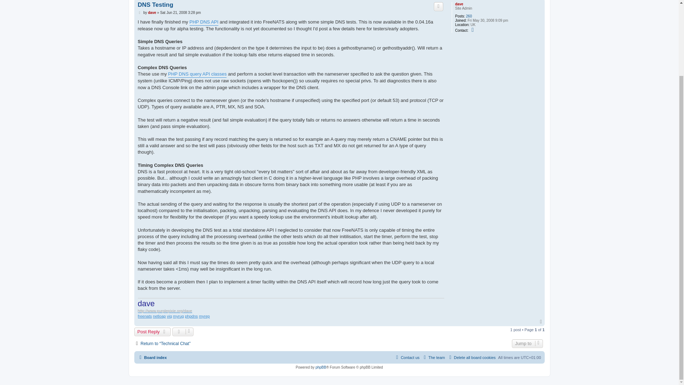  Describe the element at coordinates (438, 6) in the screenshot. I see `Reply with quote` at that location.